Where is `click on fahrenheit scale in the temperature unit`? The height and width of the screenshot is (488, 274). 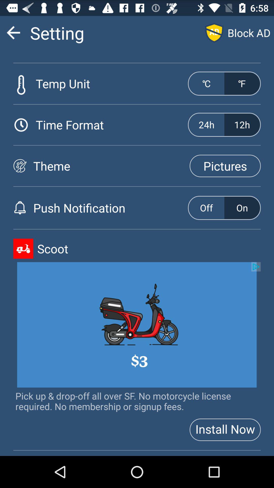 click on fahrenheit scale in the temperature unit is located at coordinates (242, 83).